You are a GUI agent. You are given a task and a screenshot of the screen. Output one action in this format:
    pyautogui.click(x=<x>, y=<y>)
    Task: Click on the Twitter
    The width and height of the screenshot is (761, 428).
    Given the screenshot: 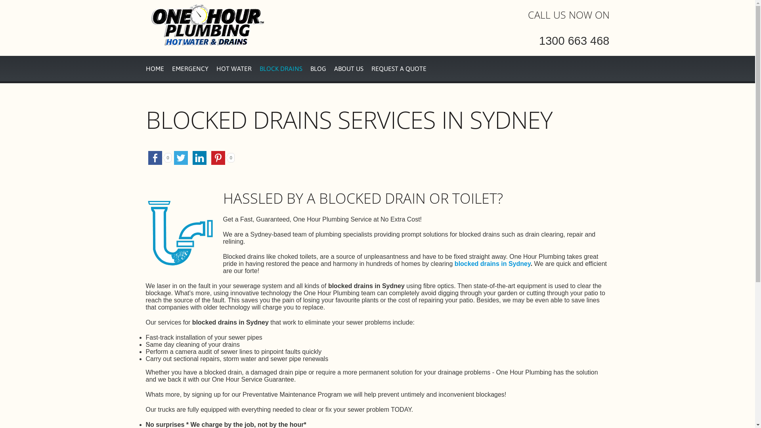 What is the action you would take?
    pyautogui.click(x=181, y=158)
    